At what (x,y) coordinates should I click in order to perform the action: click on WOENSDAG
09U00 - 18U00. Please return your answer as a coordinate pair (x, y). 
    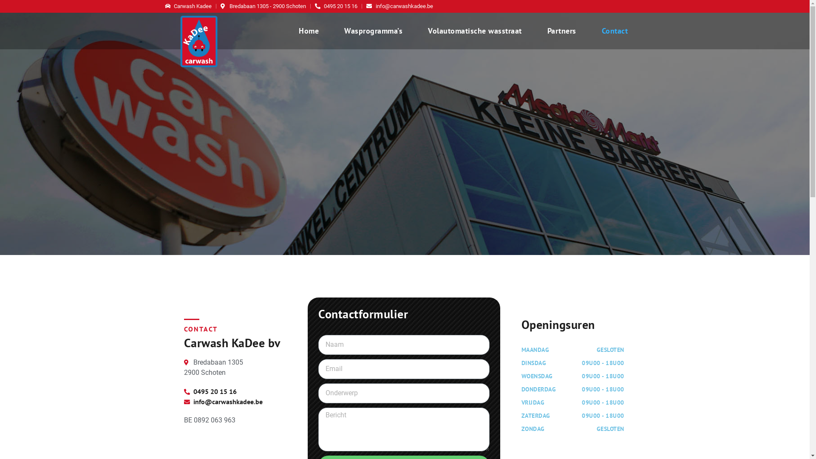
    Looking at the image, I should click on (573, 378).